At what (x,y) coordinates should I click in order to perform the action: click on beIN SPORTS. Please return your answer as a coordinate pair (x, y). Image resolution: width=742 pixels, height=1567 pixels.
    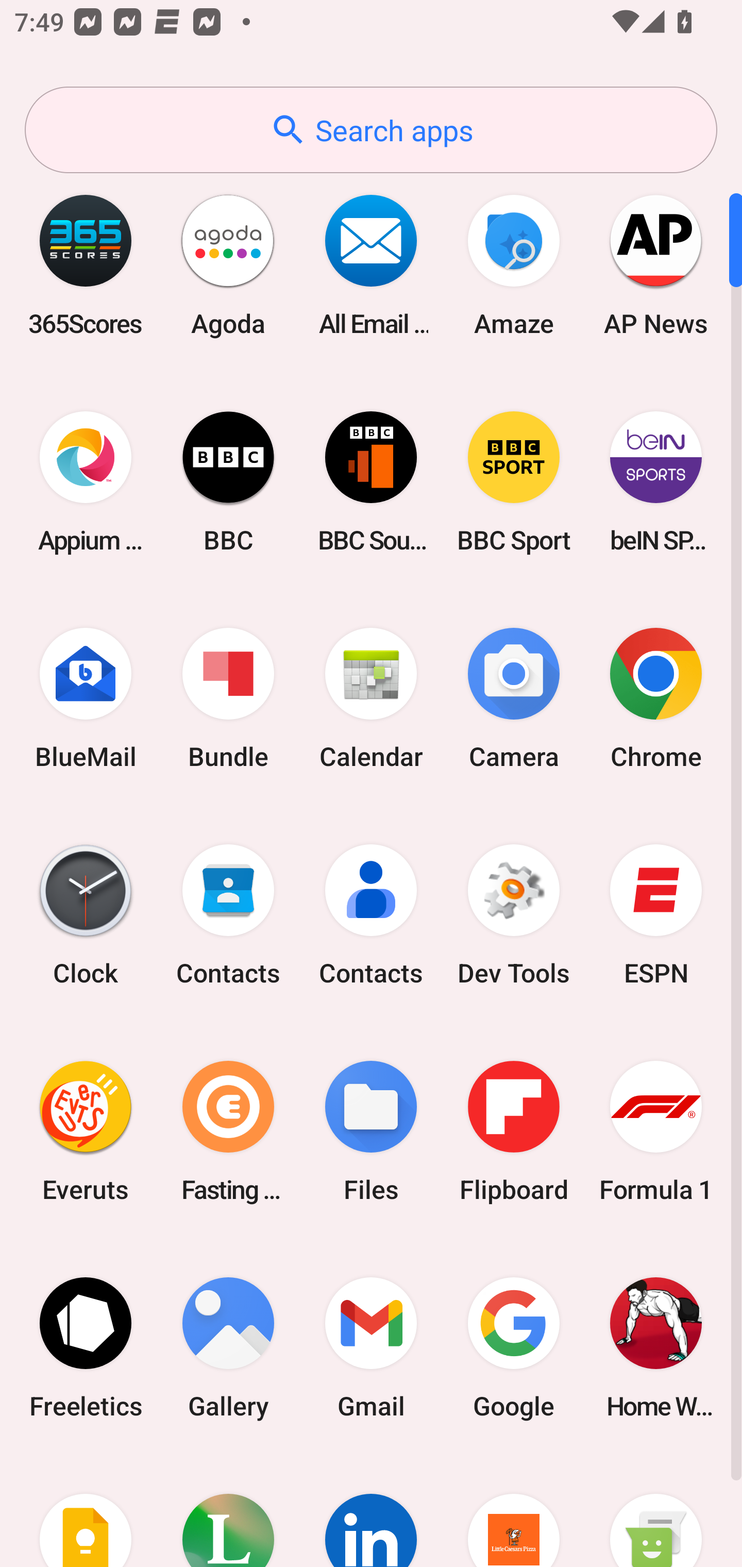
    Looking at the image, I should click on (656, 481).